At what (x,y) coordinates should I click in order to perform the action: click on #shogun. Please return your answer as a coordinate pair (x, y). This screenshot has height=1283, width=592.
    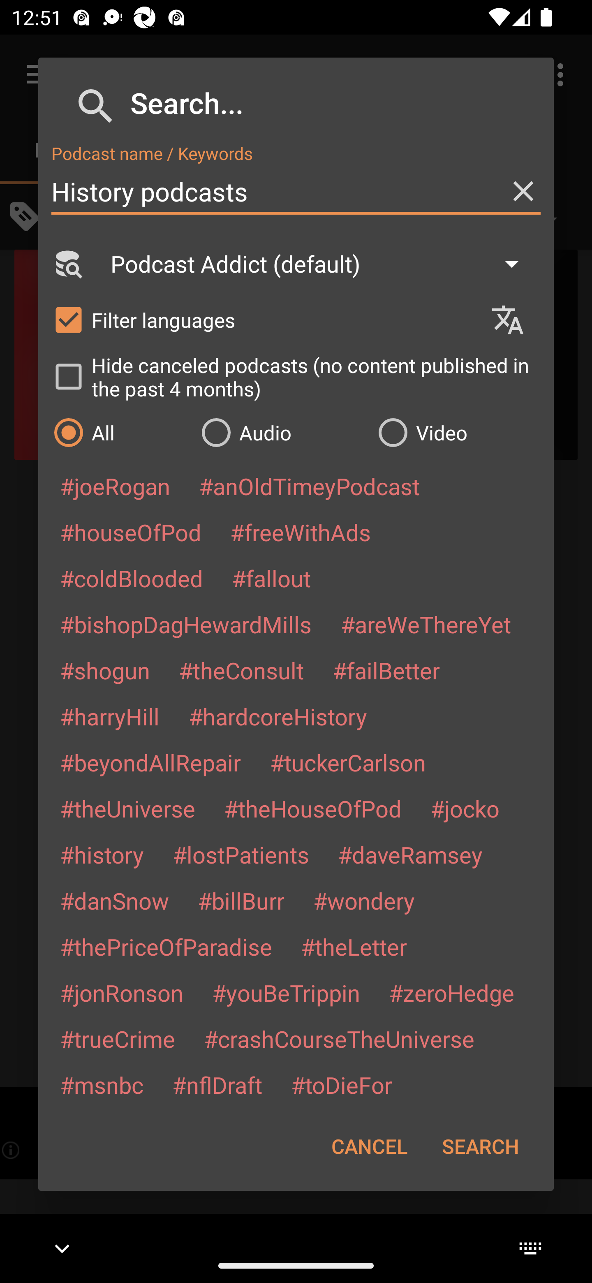
    Looking at the image, I should click on (104, 670).